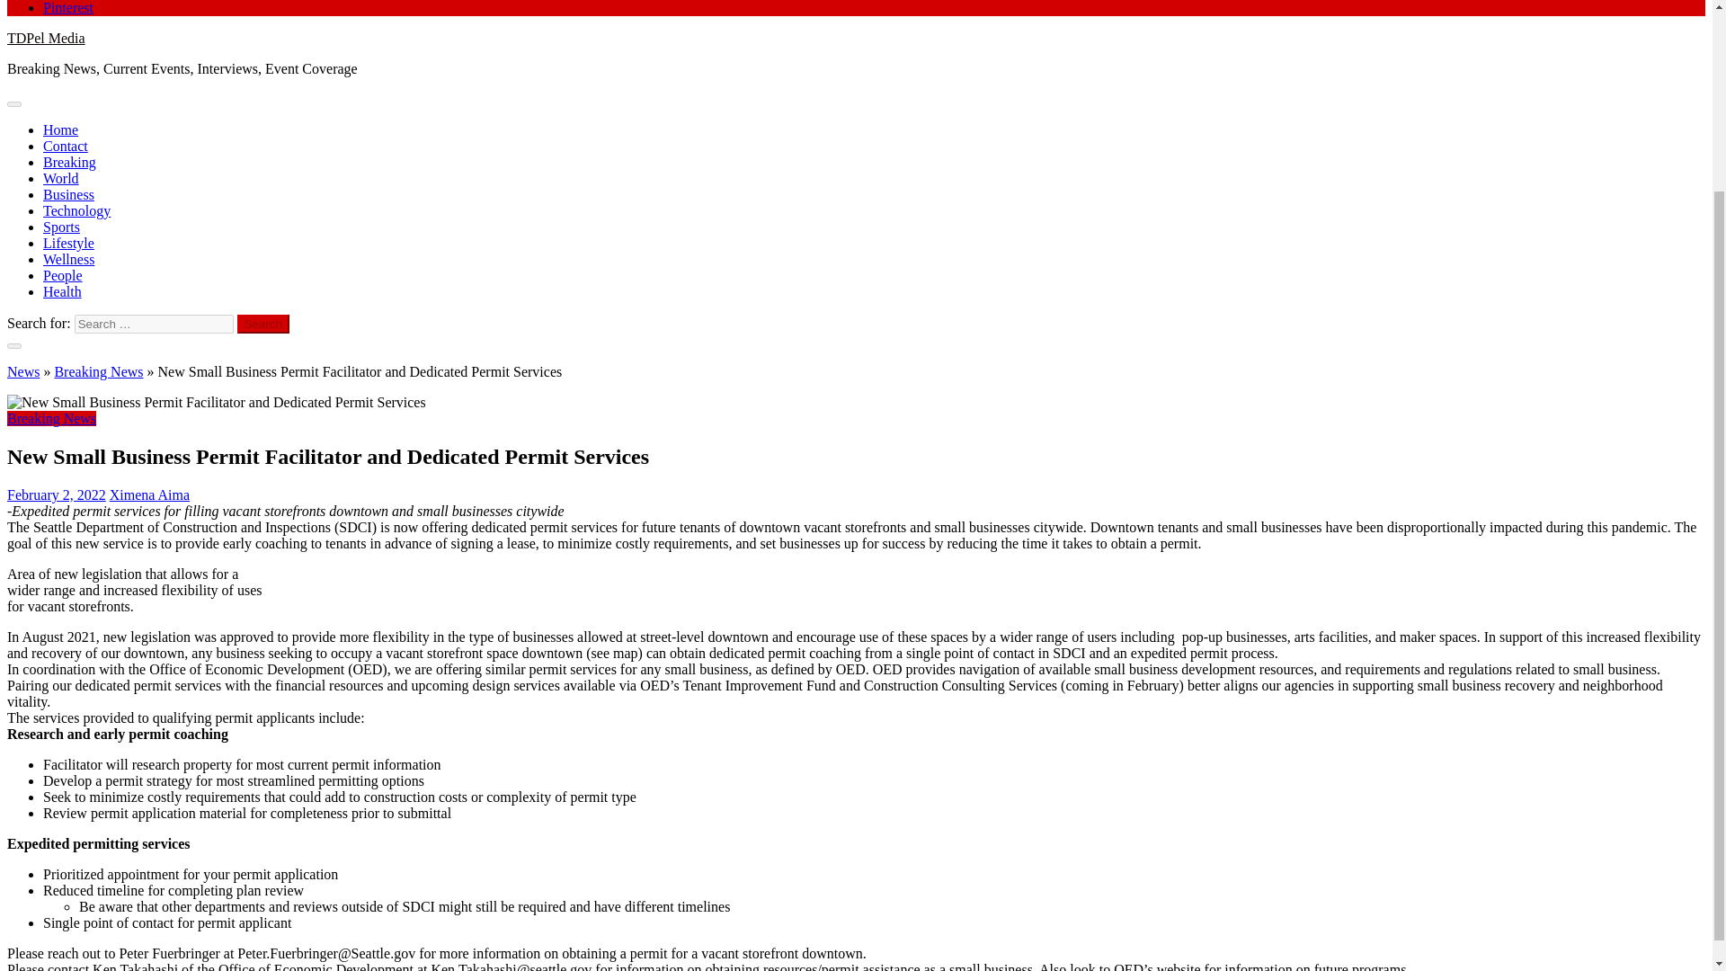 This screenshot has width=1726, height=971. I want to click on News, so click(23, 372).